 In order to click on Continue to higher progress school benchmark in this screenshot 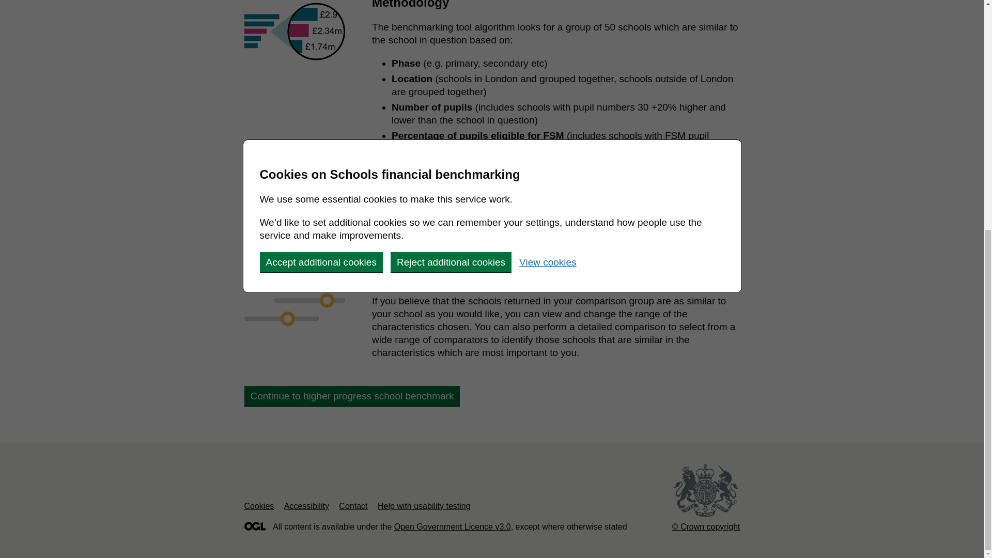, I will do `click(352, 396)`.